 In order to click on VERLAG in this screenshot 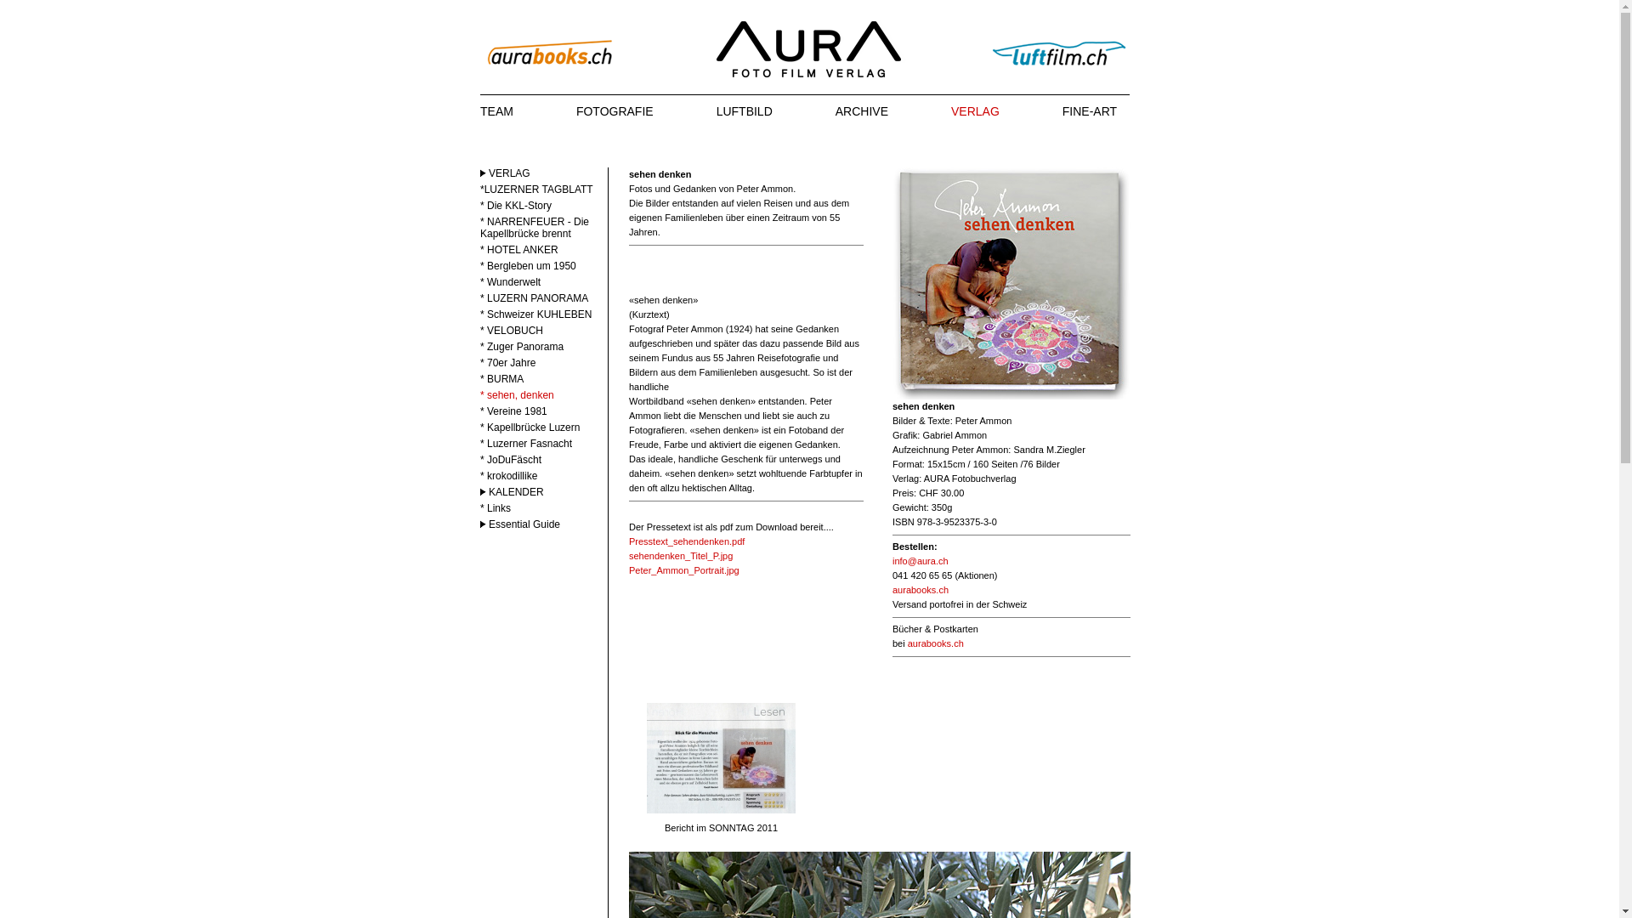, I will do `click(976, 111)`.